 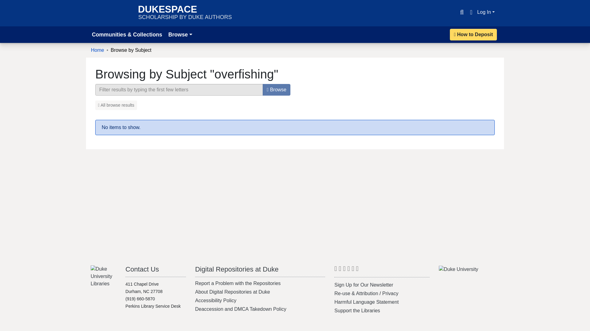 What do you see at coordinates (180, 34) in the screenshot?
I see `Twitter` at bounding box center [180, 34].